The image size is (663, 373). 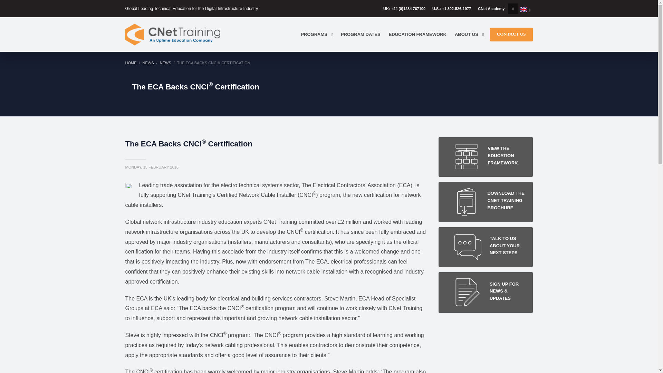 I want to click on UK, so click(x=525, y=9).